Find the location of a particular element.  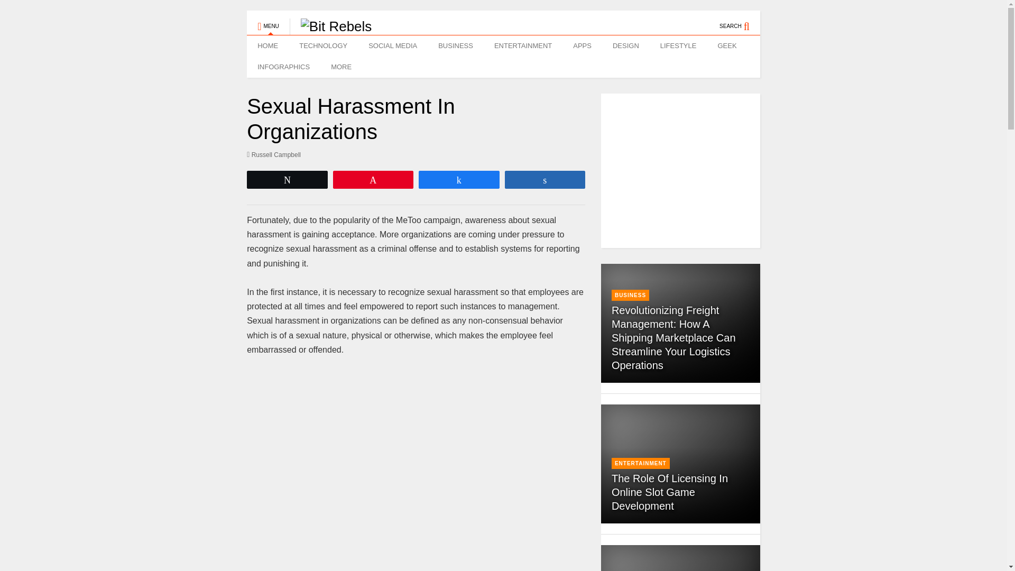

SOCIAL MEDIA is located at coordinates (392, 45).